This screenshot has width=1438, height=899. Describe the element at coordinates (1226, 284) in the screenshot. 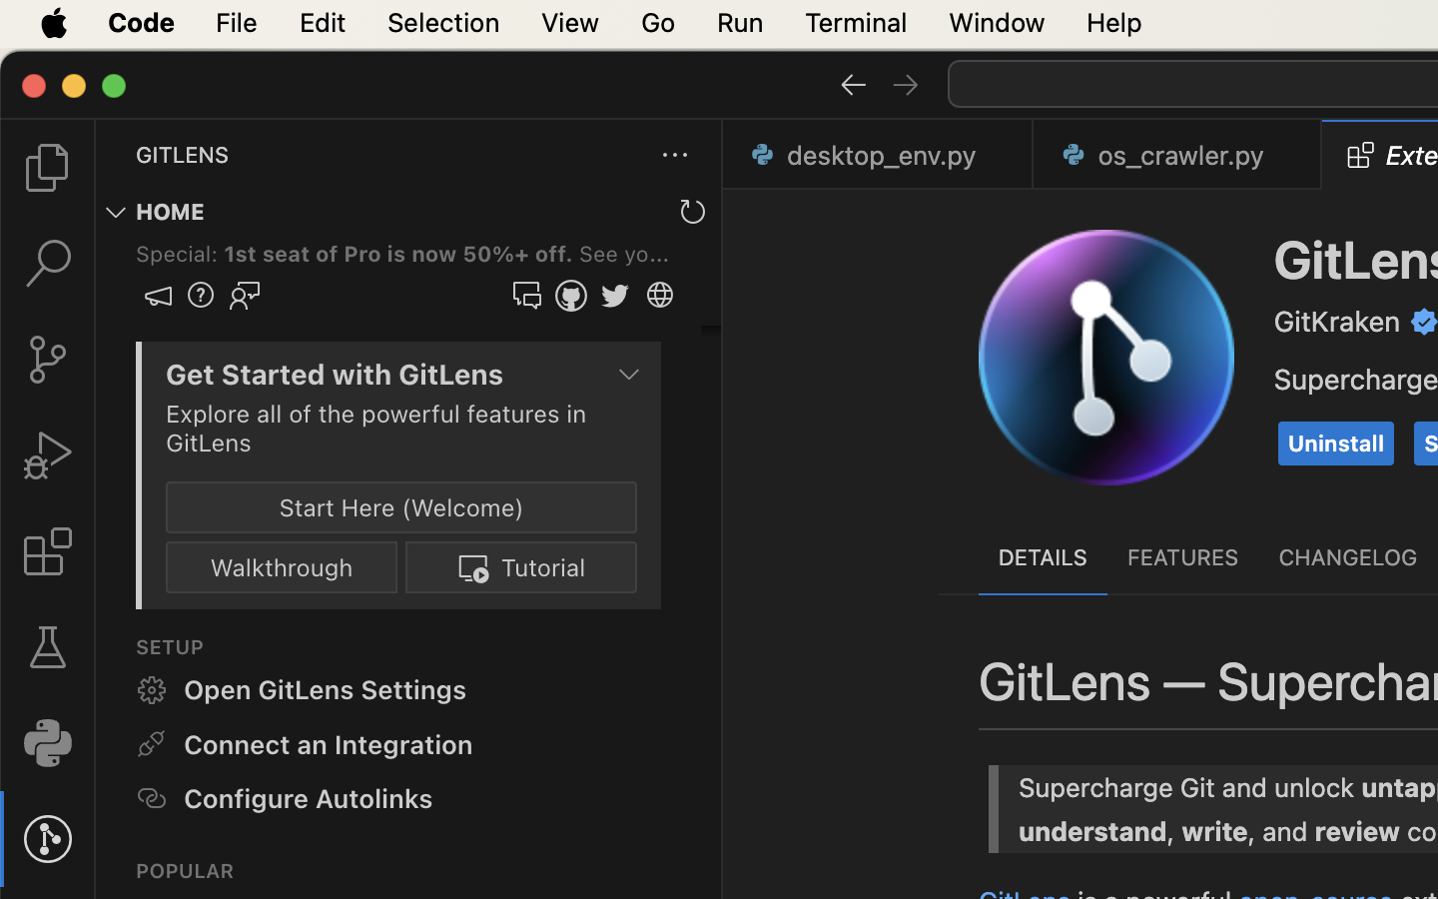

I see `Git Supercharged` at that location.